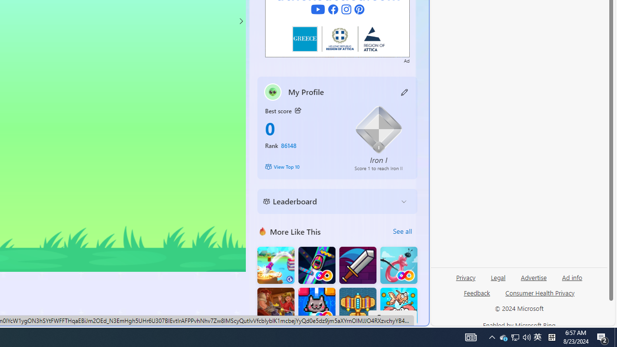 Image resolution: width=617 pixels, height=347 pixels. I want to click on Class: button edit-icon, so click(405, 92).